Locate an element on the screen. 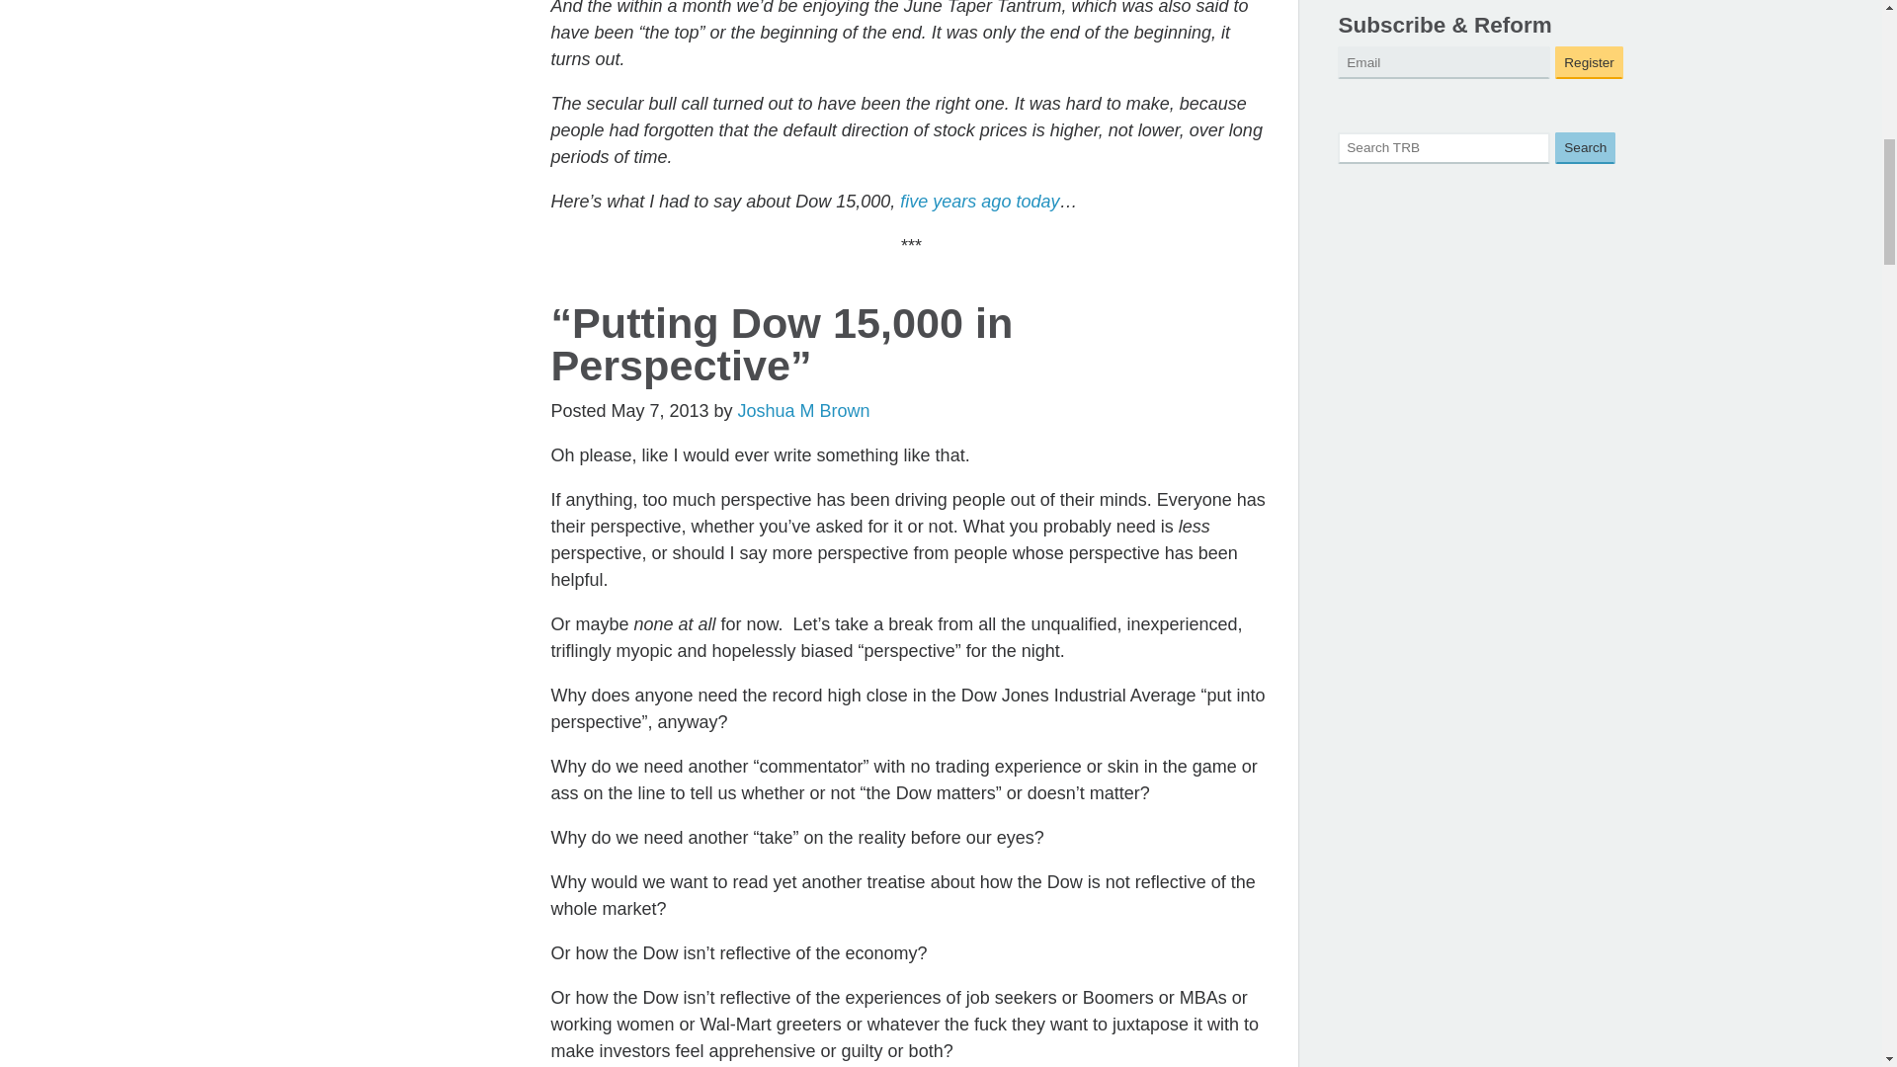 The image size is (1897, 1067). Search is located at coordinates (1585, 148).